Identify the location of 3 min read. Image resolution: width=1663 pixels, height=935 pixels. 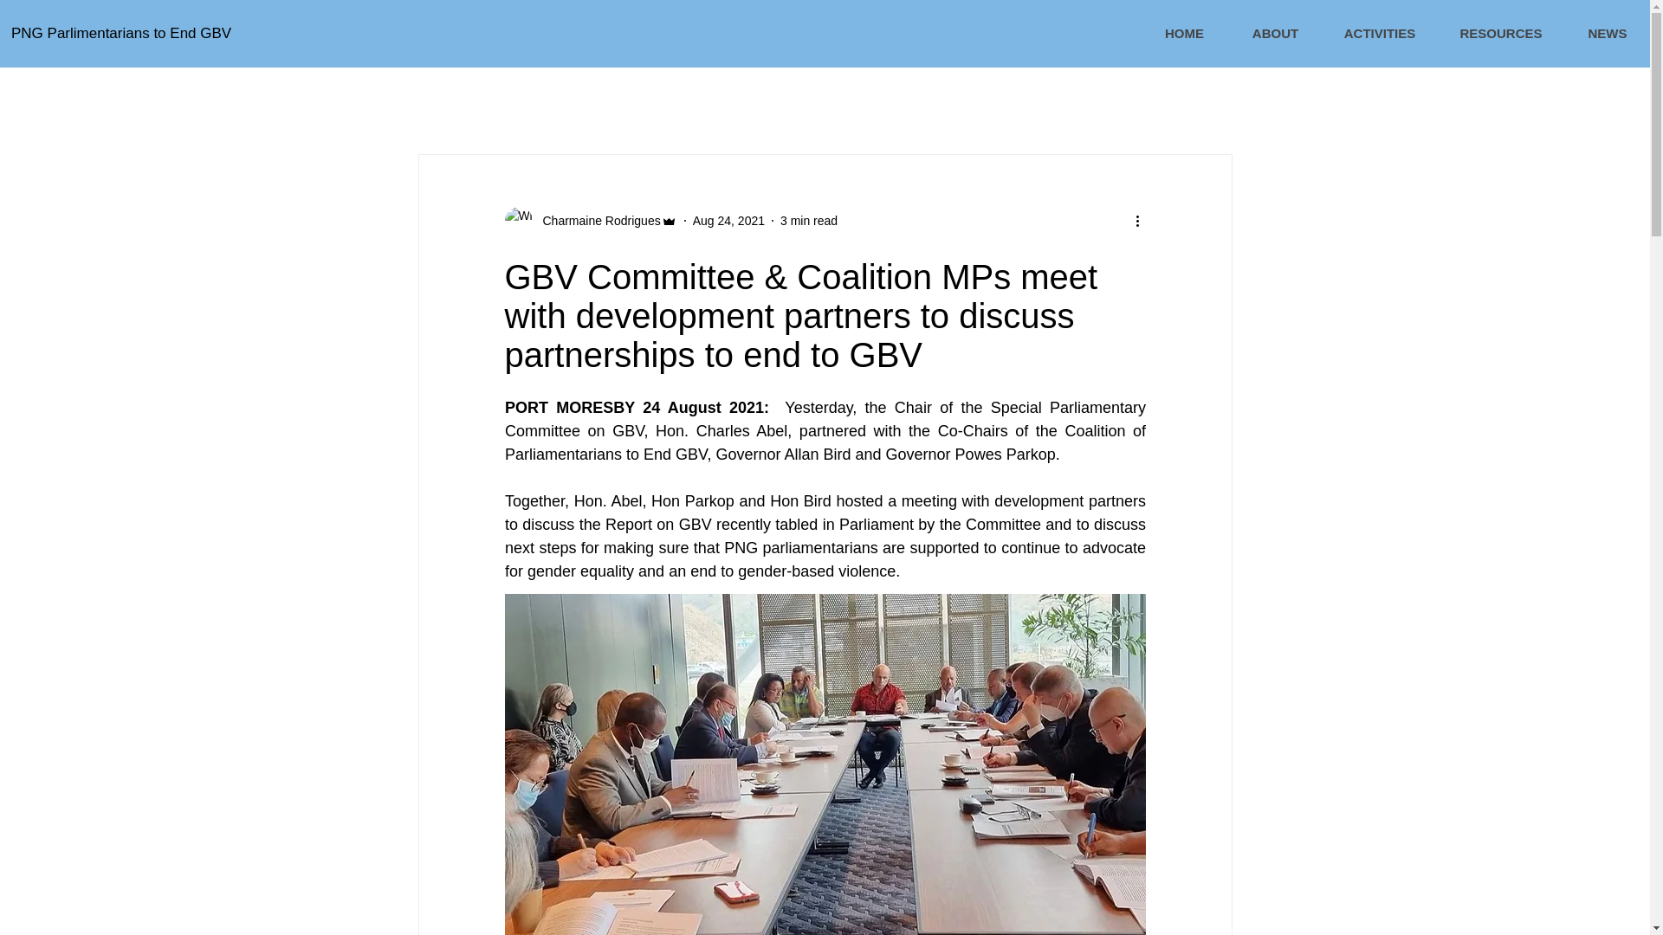
(809, 220).